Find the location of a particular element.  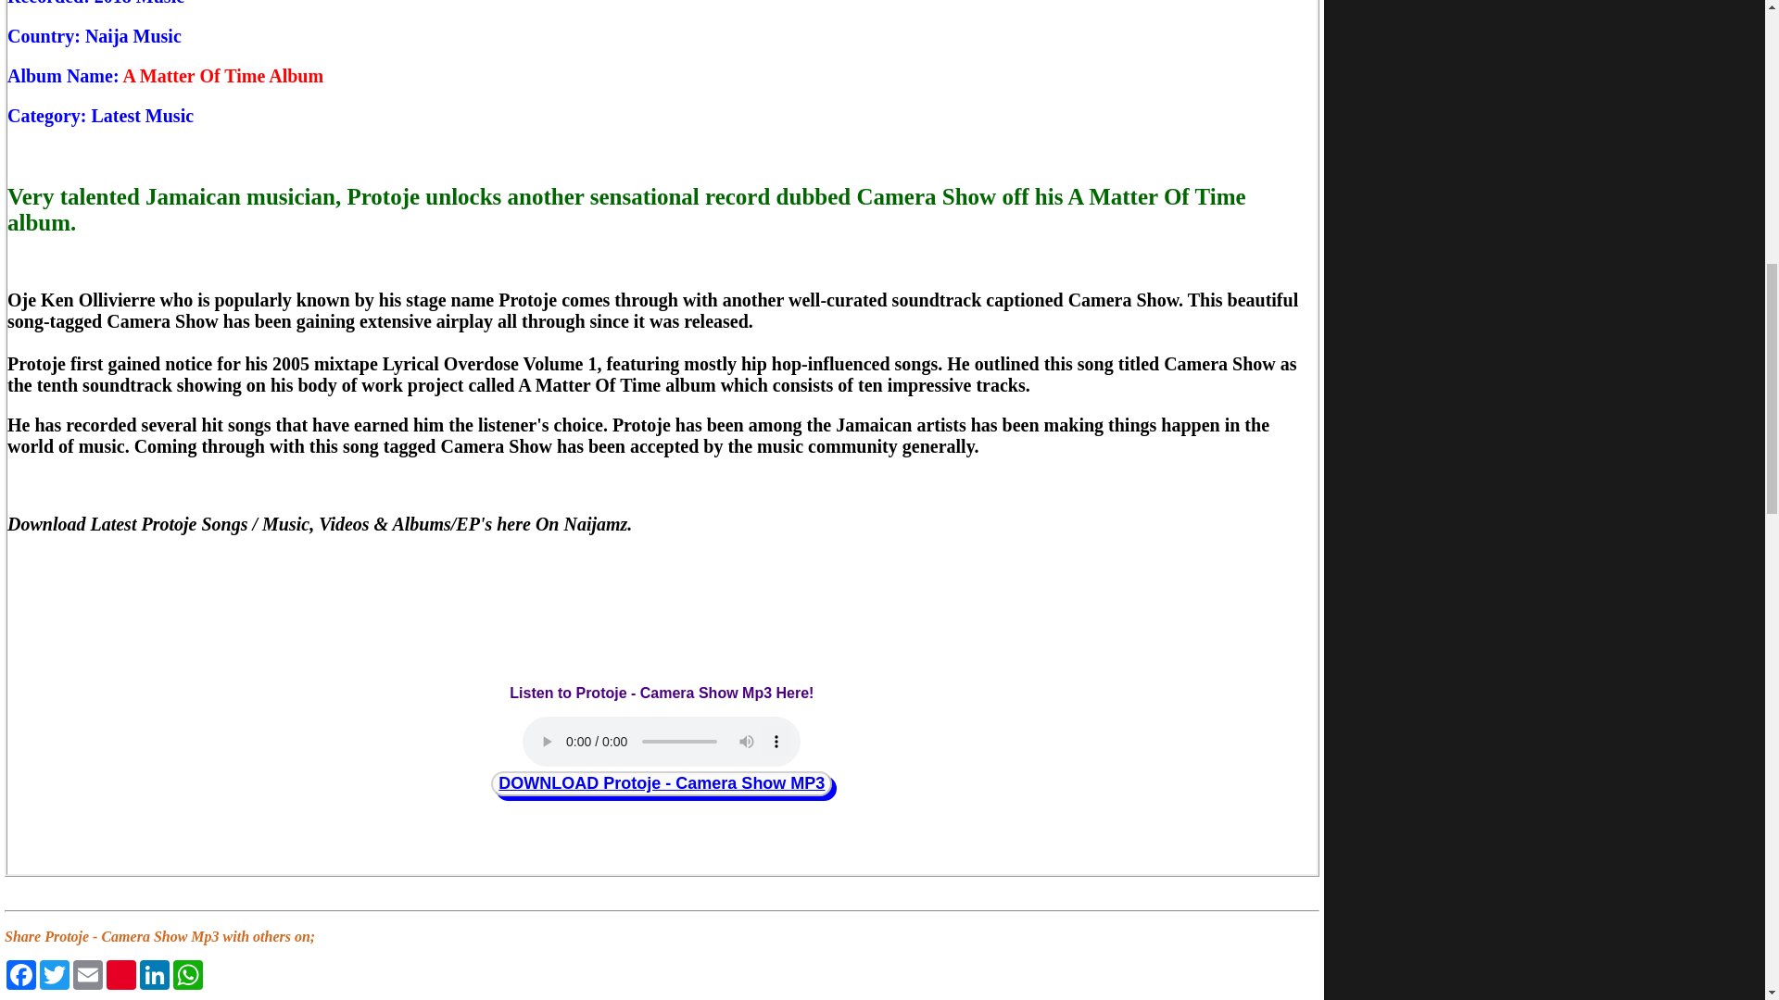

Facebook is located at coordinates (20, 974).